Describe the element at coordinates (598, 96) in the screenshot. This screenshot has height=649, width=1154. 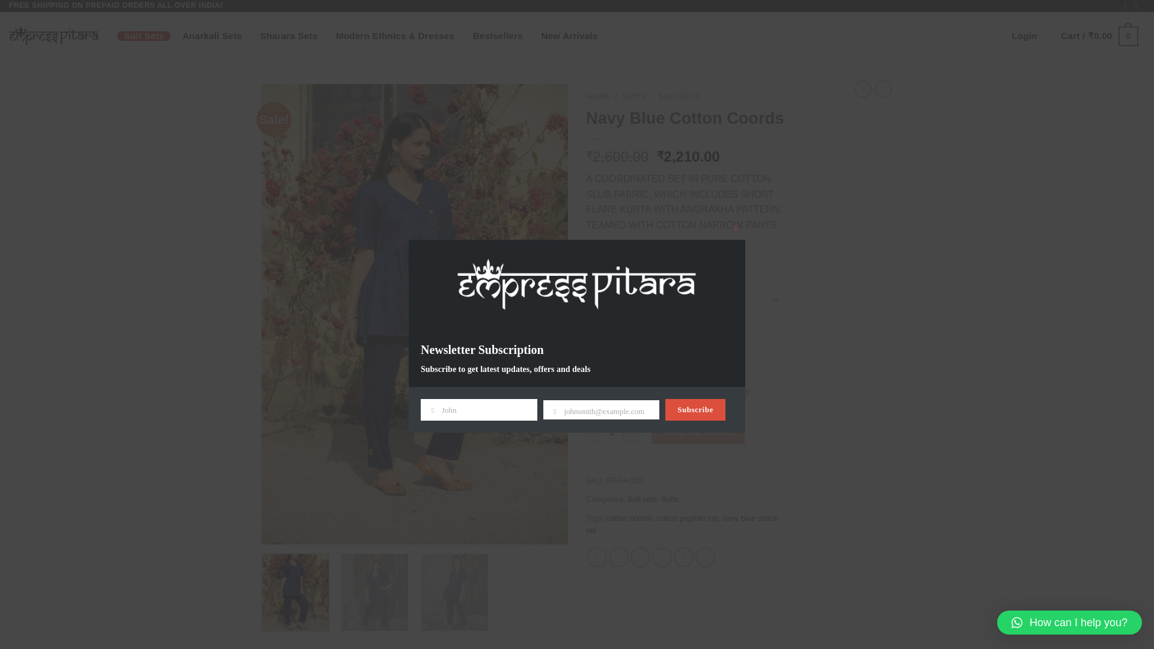
I see `HOME` at that location.